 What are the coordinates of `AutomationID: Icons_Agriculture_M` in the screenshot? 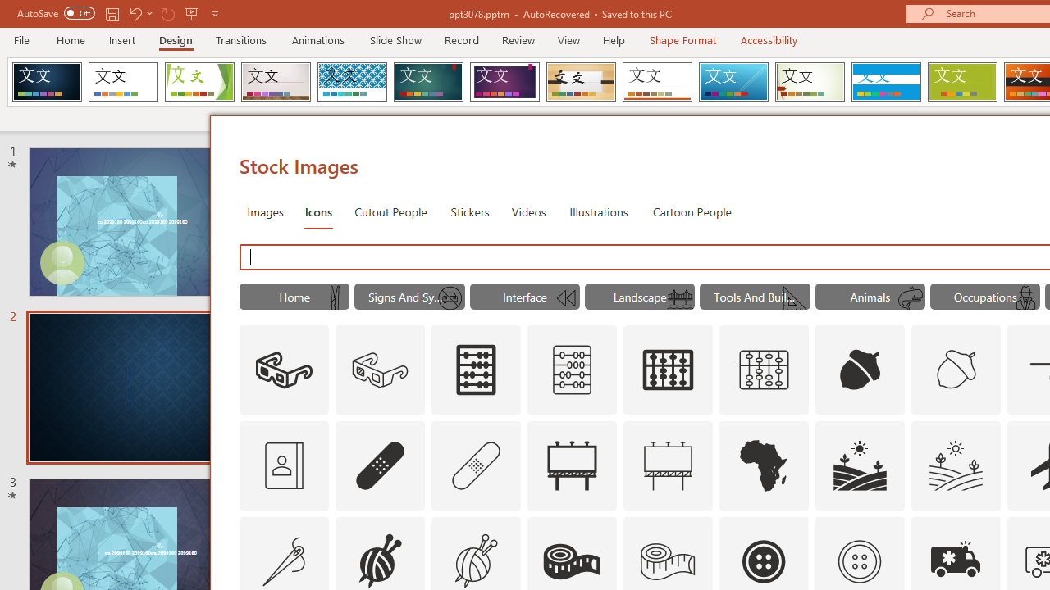 It's located at (956, 465).